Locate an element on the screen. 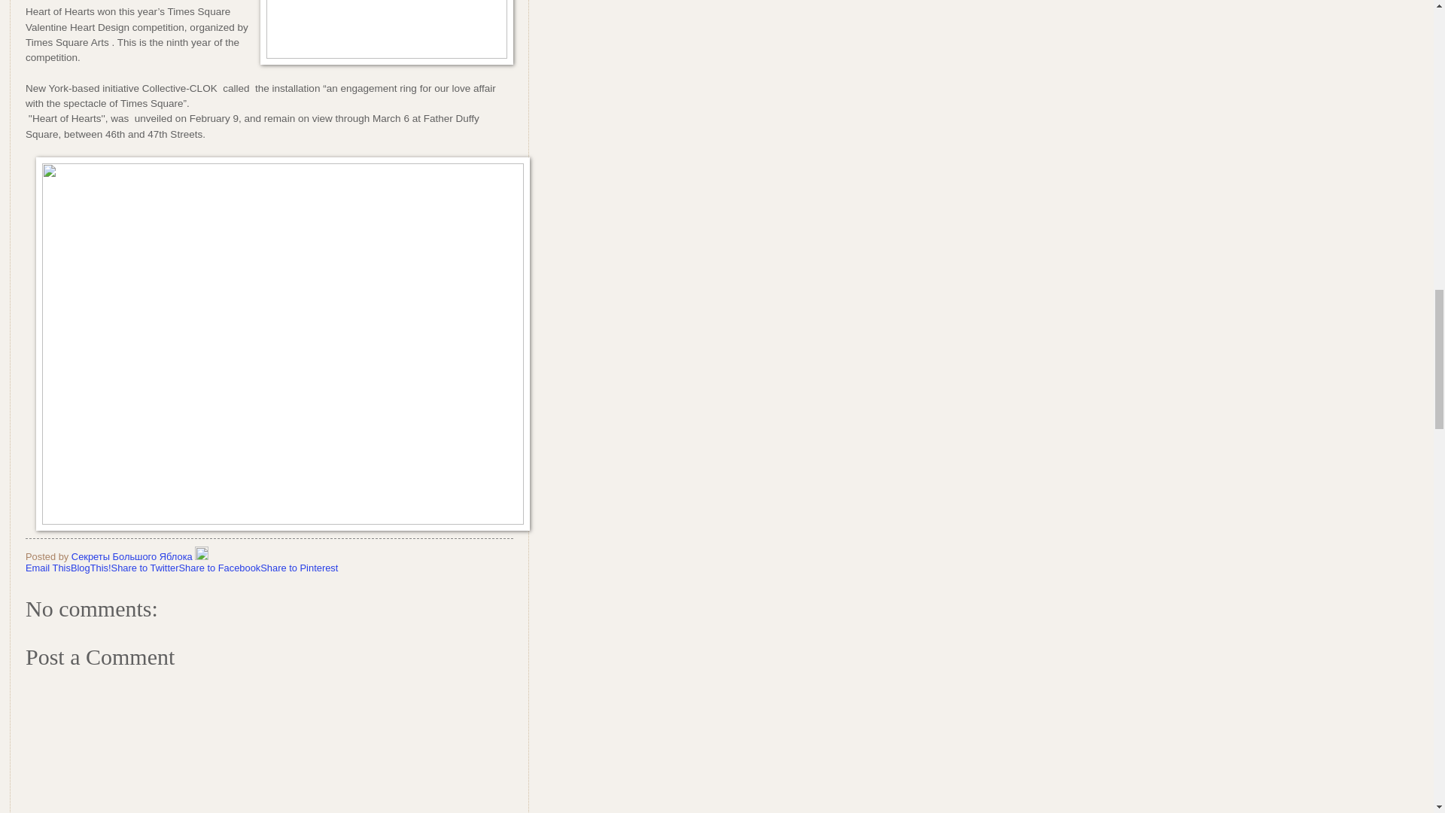  Share to Pinterest is located at coordinates (299, 568).